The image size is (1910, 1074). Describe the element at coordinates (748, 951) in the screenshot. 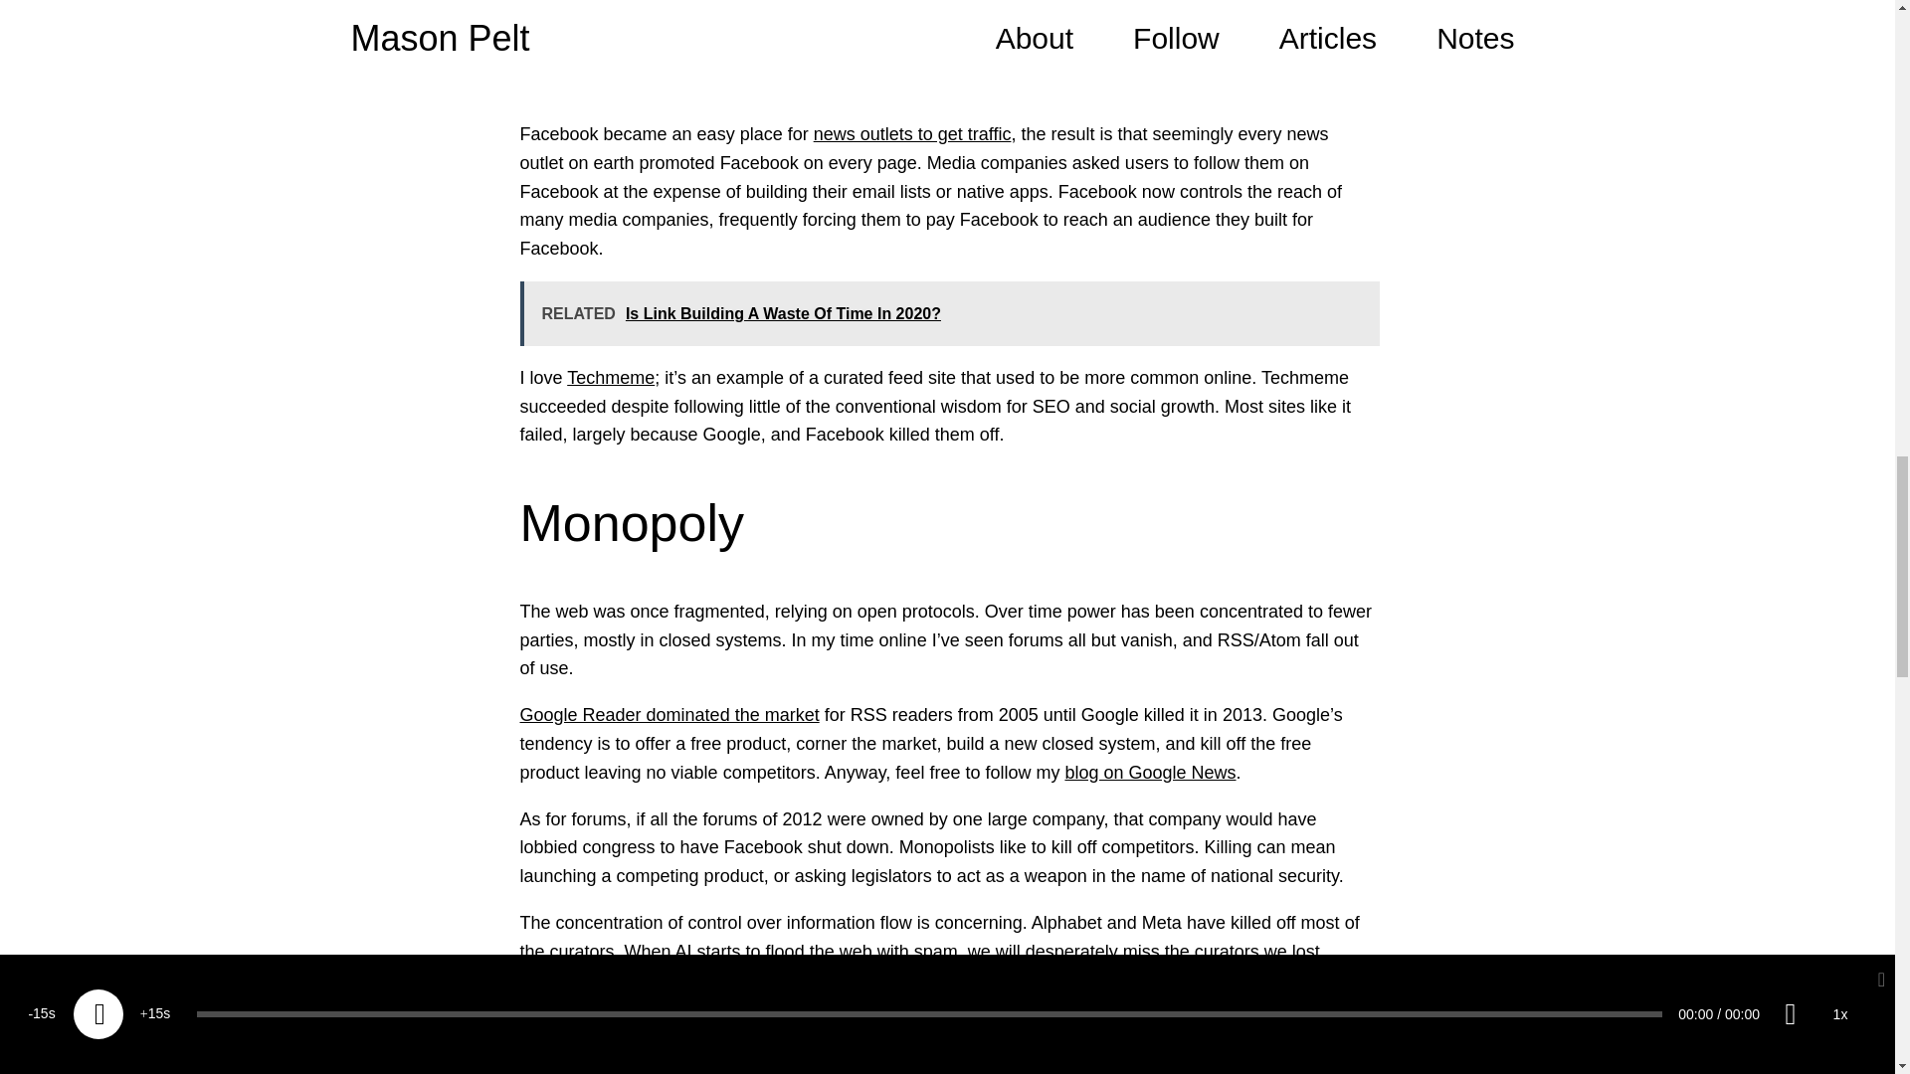

I see `When AI starts to flood the web` at that location.